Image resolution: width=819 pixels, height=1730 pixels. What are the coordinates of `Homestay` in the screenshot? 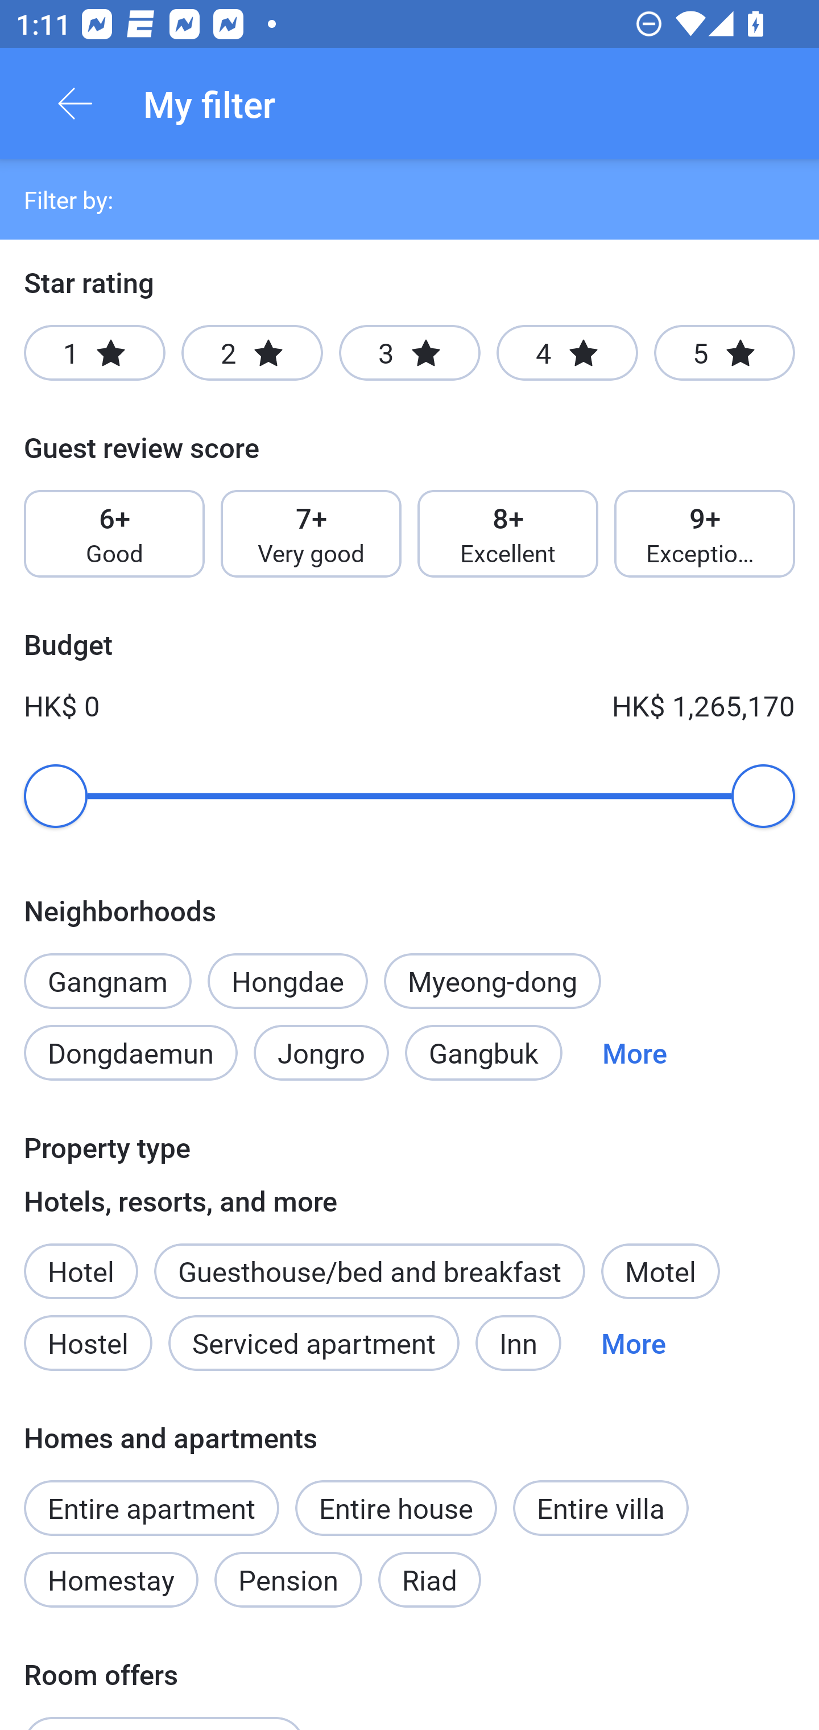 It's located at (110, 1580).